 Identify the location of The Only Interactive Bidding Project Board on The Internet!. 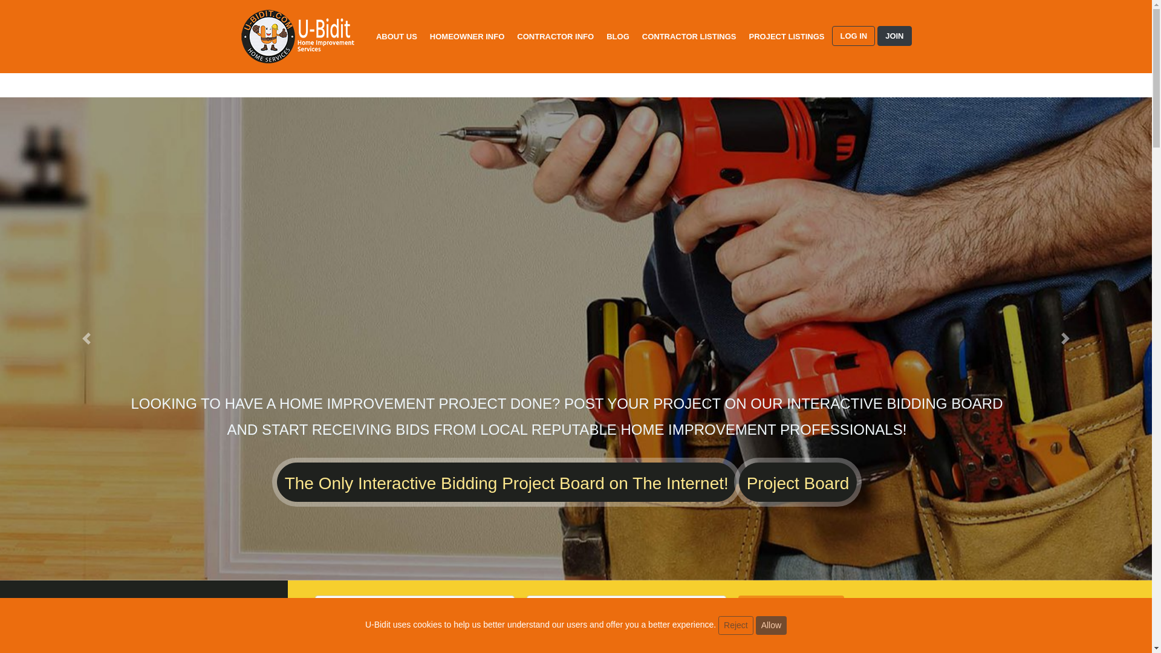
(507, 482).